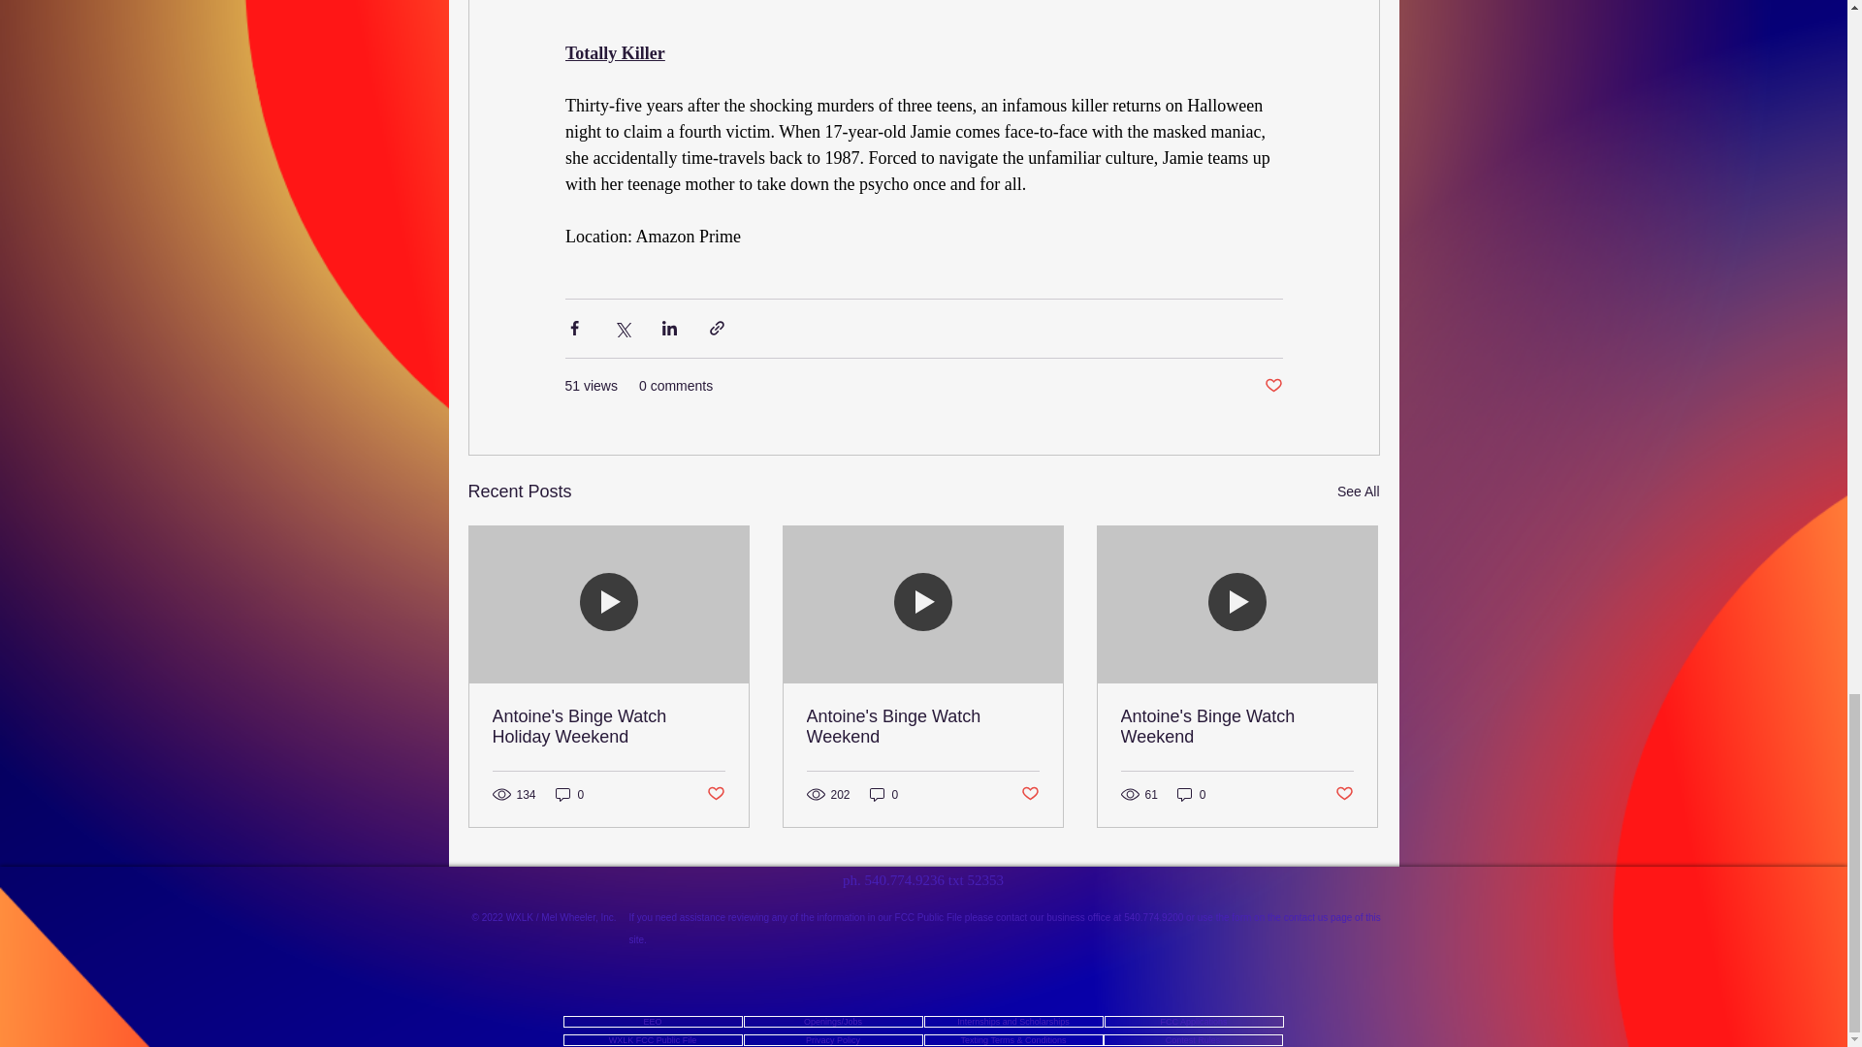  I want to click on 0, so click(569, 795).